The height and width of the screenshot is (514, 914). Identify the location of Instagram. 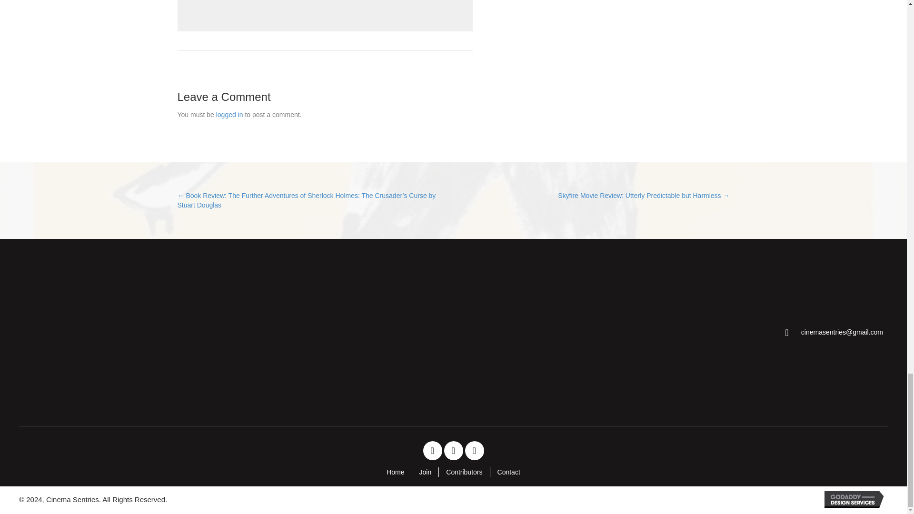
(474, 450).